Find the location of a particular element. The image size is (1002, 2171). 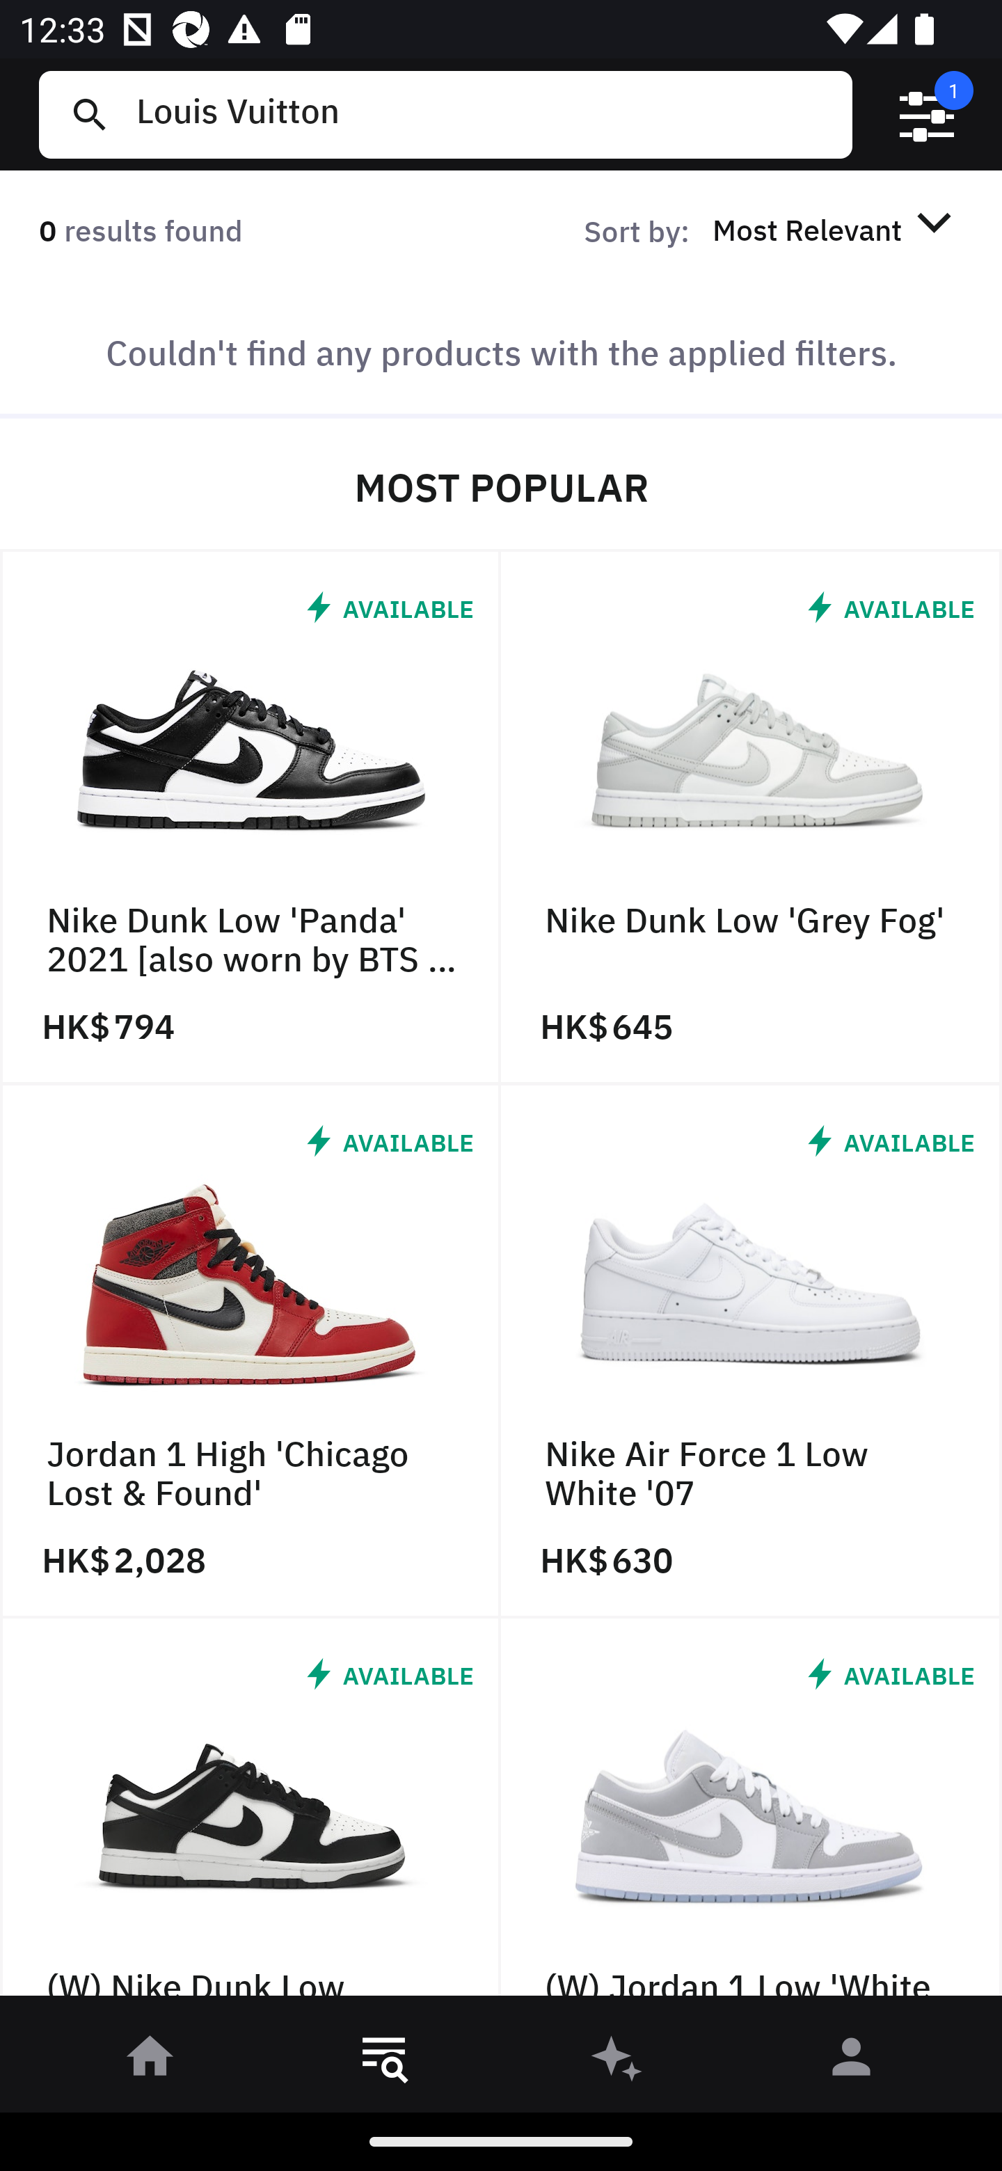

󱎸 is located at coordinates (384, 2061).